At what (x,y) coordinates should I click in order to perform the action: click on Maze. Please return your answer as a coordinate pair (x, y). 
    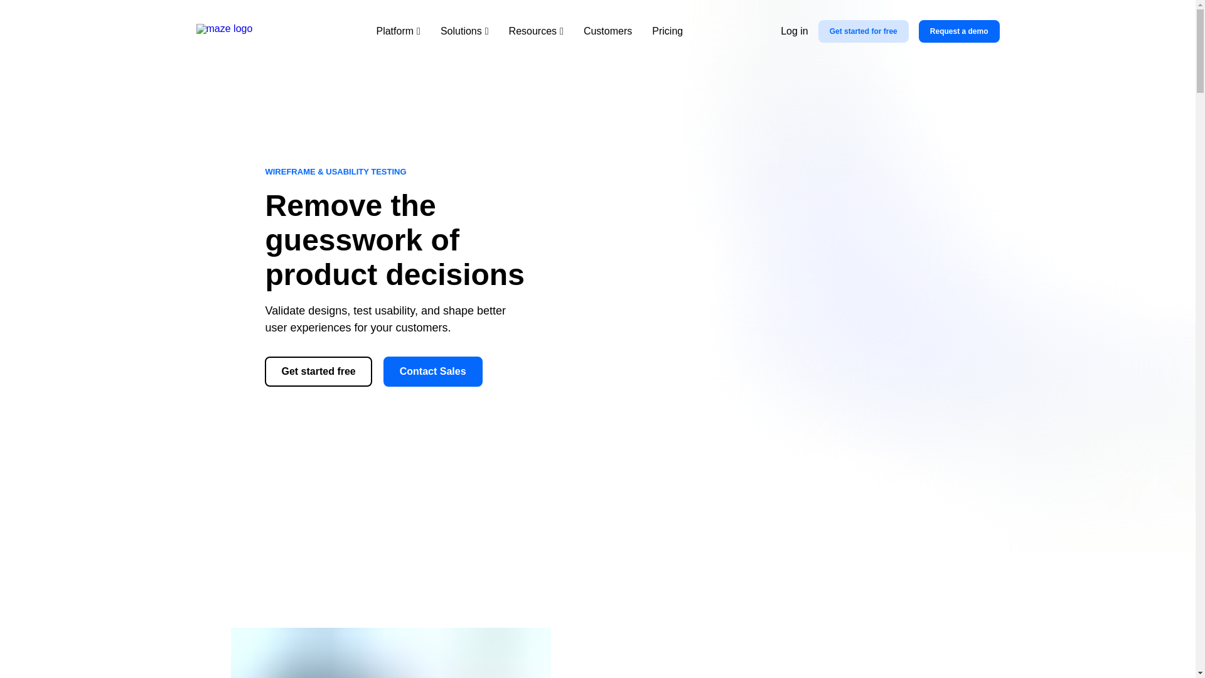
    Looking at the image, I should click on (237, 31).